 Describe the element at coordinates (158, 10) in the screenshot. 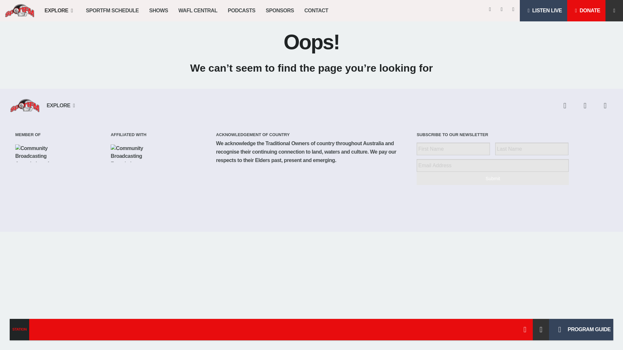

I see `SHOWS` at that location.